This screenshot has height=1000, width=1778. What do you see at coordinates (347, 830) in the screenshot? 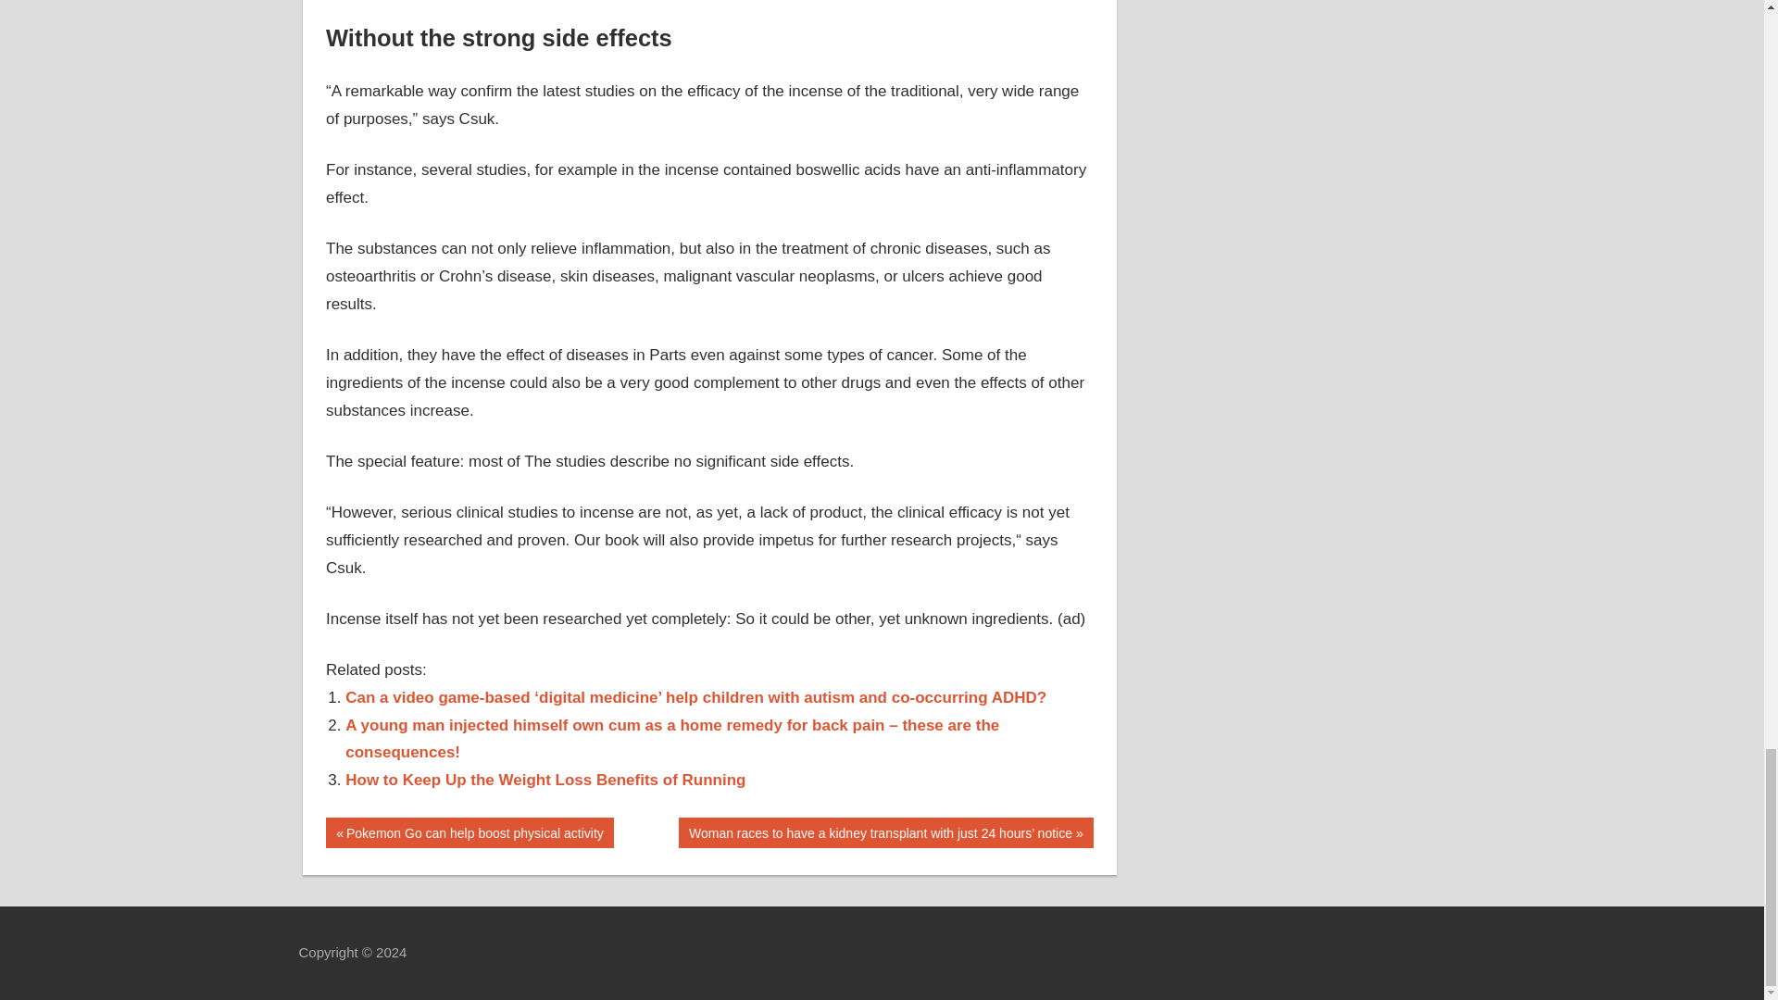
I see `How to Keep Up the Weight Loss Benefits of Running` at bounding box center [347, 830].